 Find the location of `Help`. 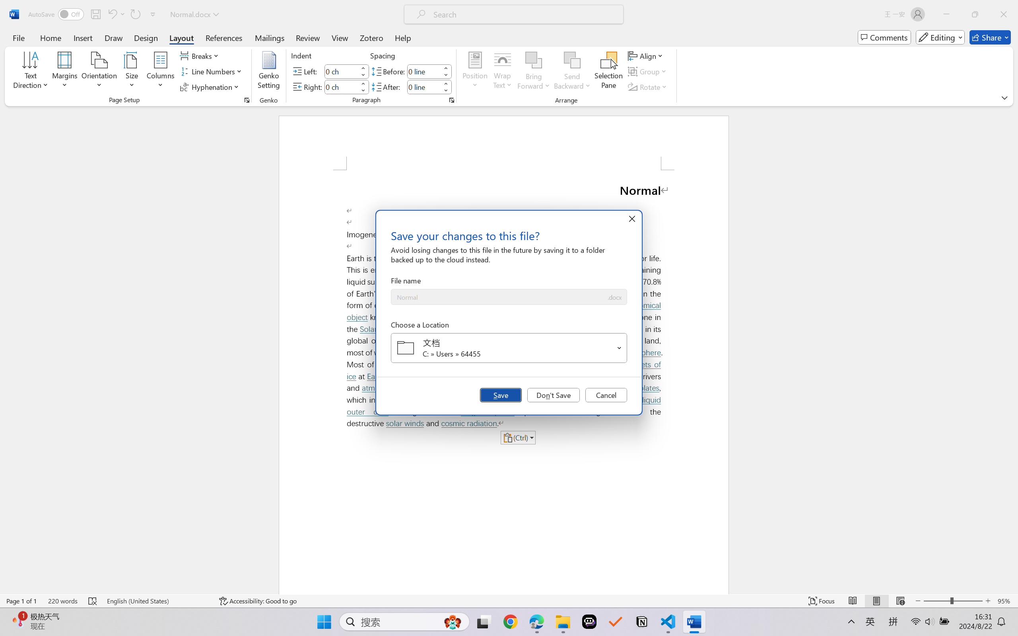

Help is located at coordinates (402, 37).